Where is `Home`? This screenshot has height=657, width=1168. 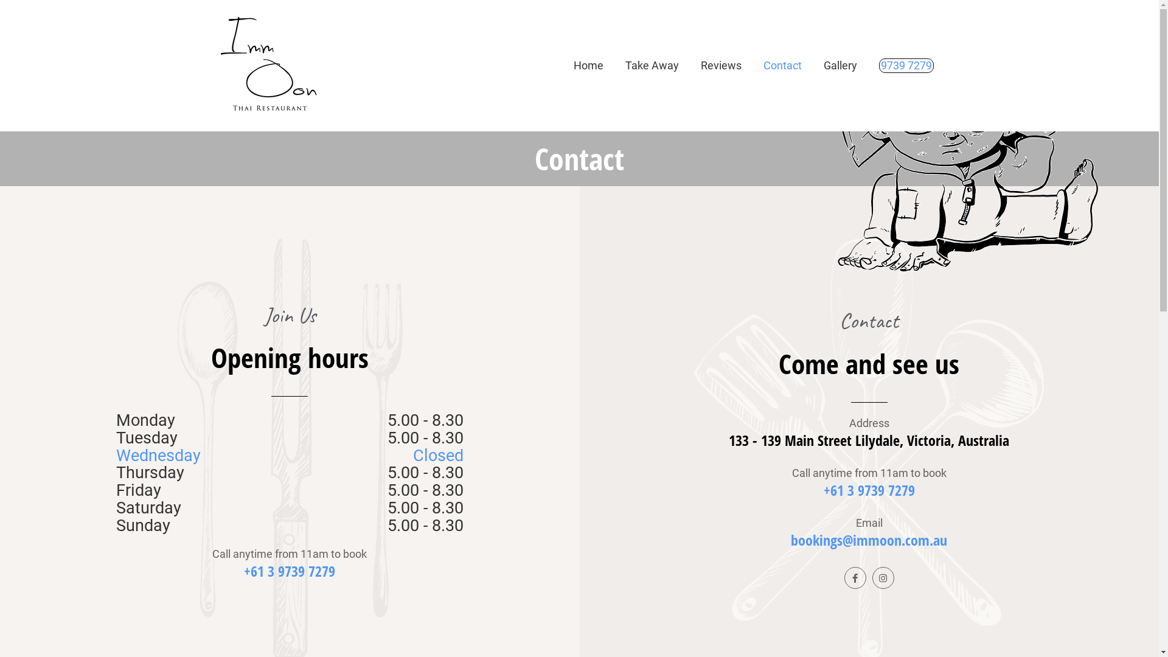 Home is located at coordinates (588, 66).